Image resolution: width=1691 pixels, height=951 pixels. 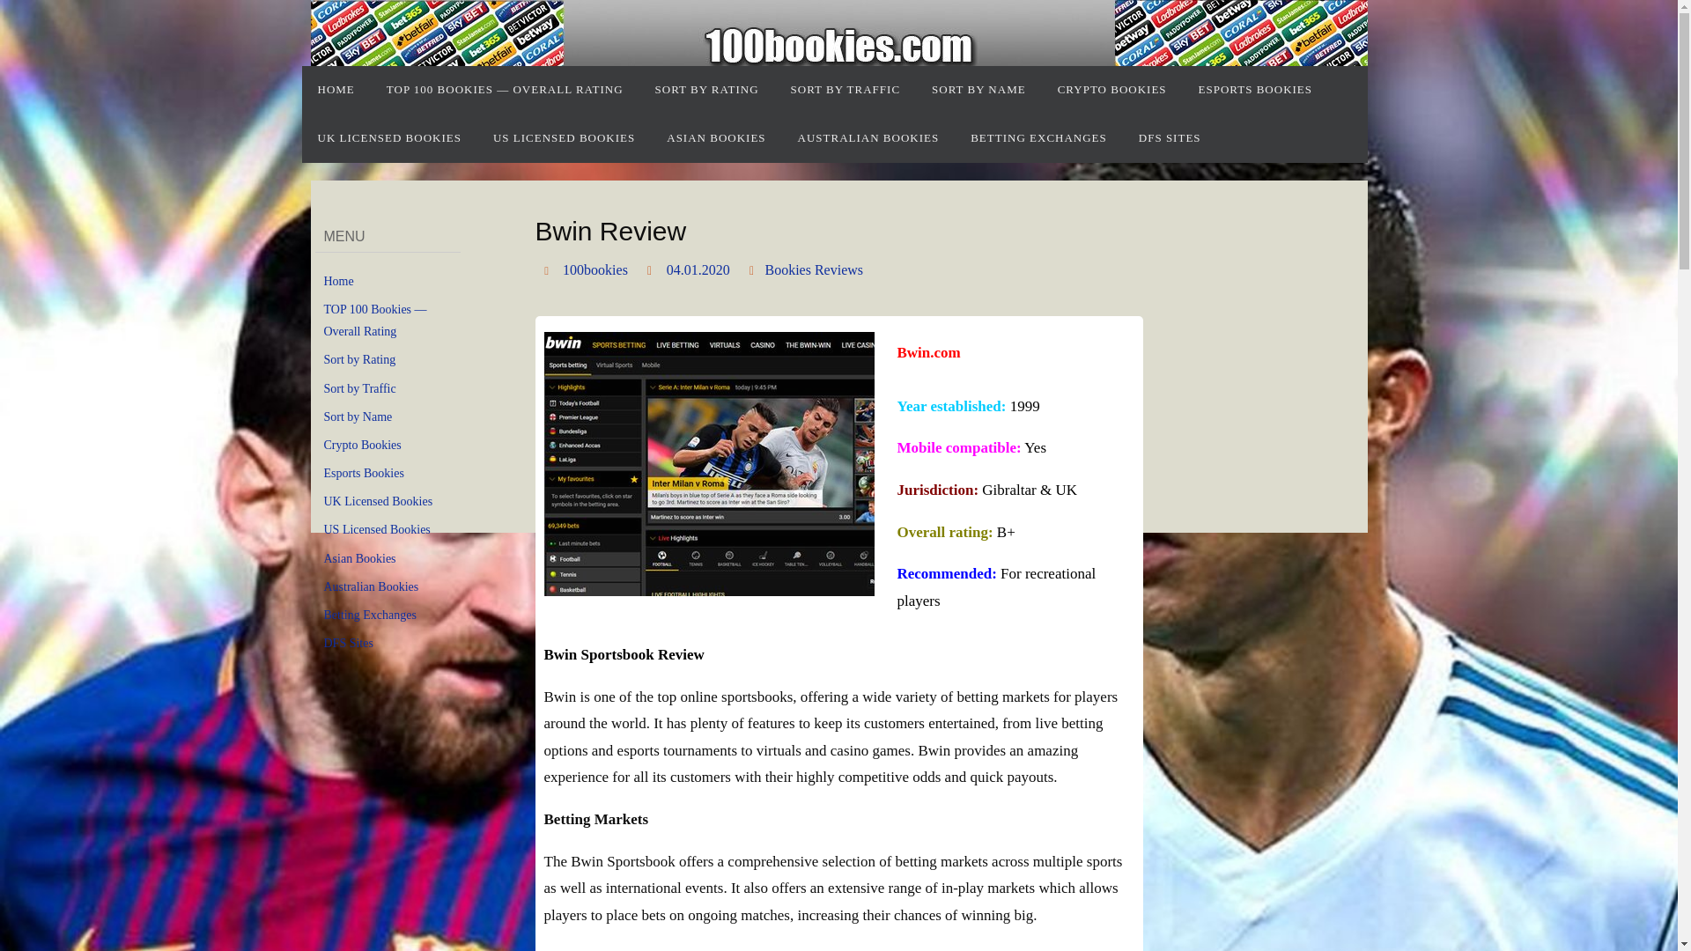 What do you see at coordinates (1170, 137) in the screenshot?
I see `DFS SITES` at bounding box center [1170, 137].